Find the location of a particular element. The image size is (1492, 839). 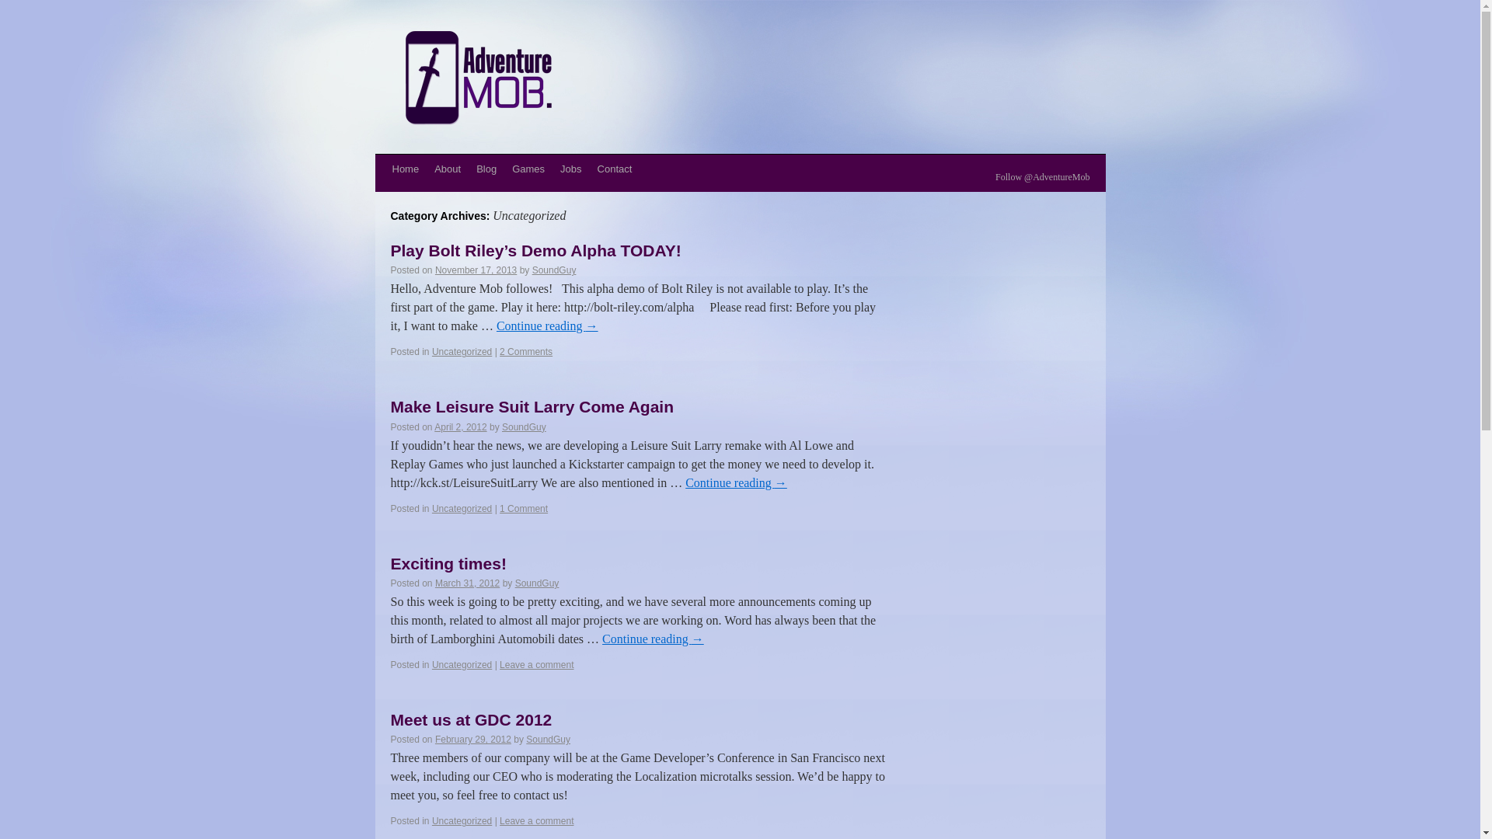

November 17, 2013 is located at coordinates (476, 270).